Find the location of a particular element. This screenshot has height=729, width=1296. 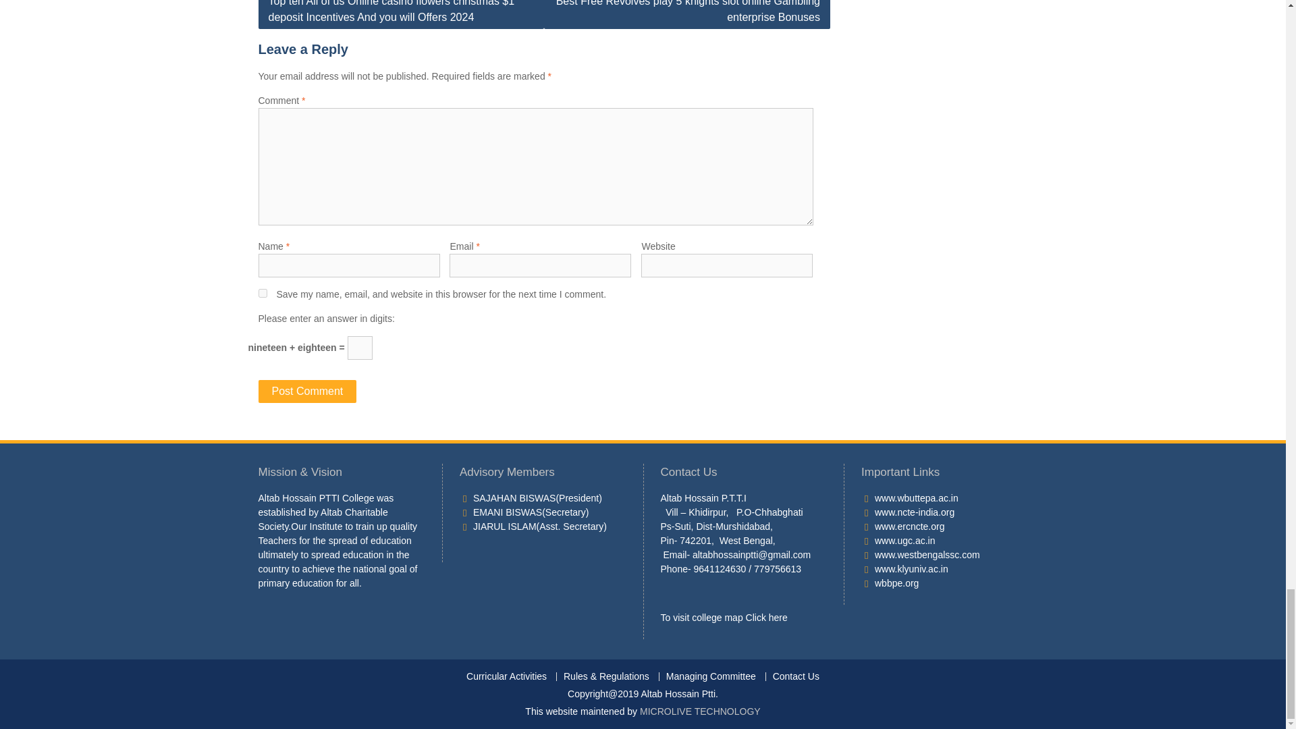

Post Comment is located at coordinates (307, 391).